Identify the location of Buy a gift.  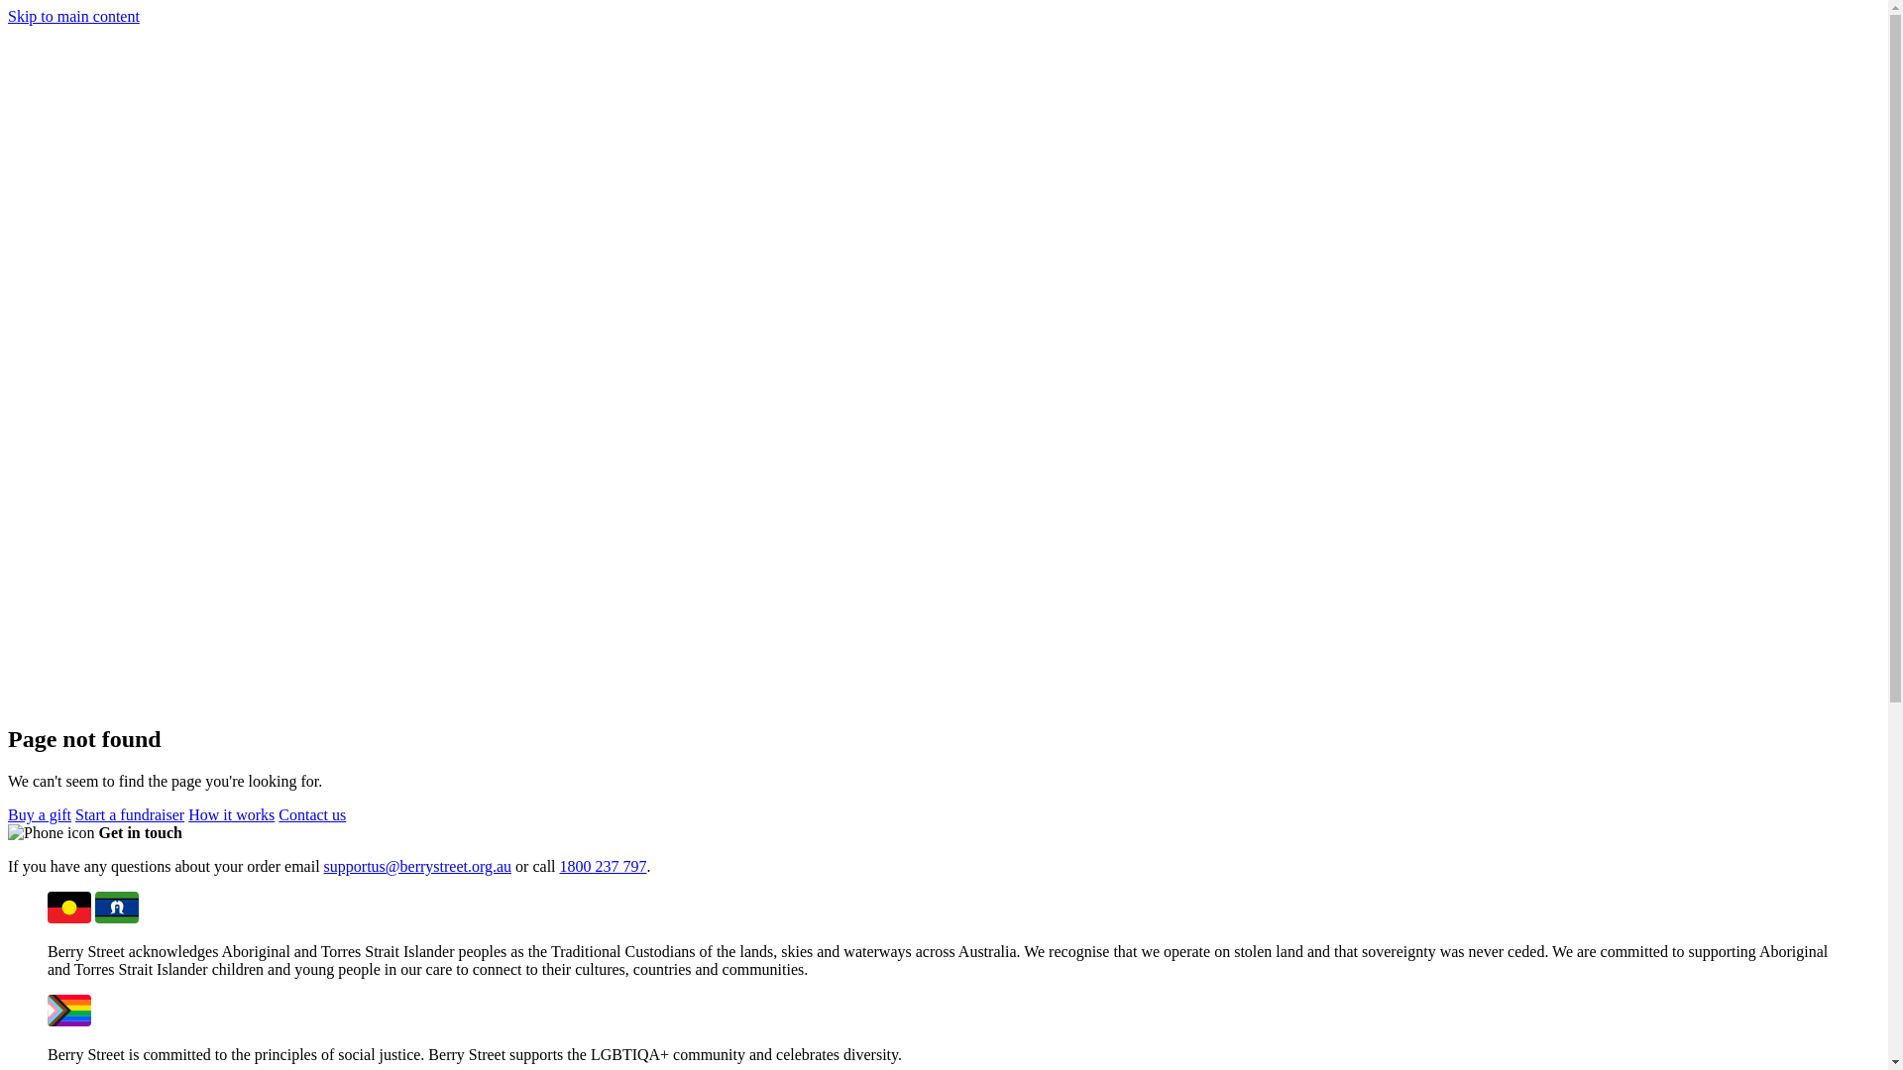
(40, 814).